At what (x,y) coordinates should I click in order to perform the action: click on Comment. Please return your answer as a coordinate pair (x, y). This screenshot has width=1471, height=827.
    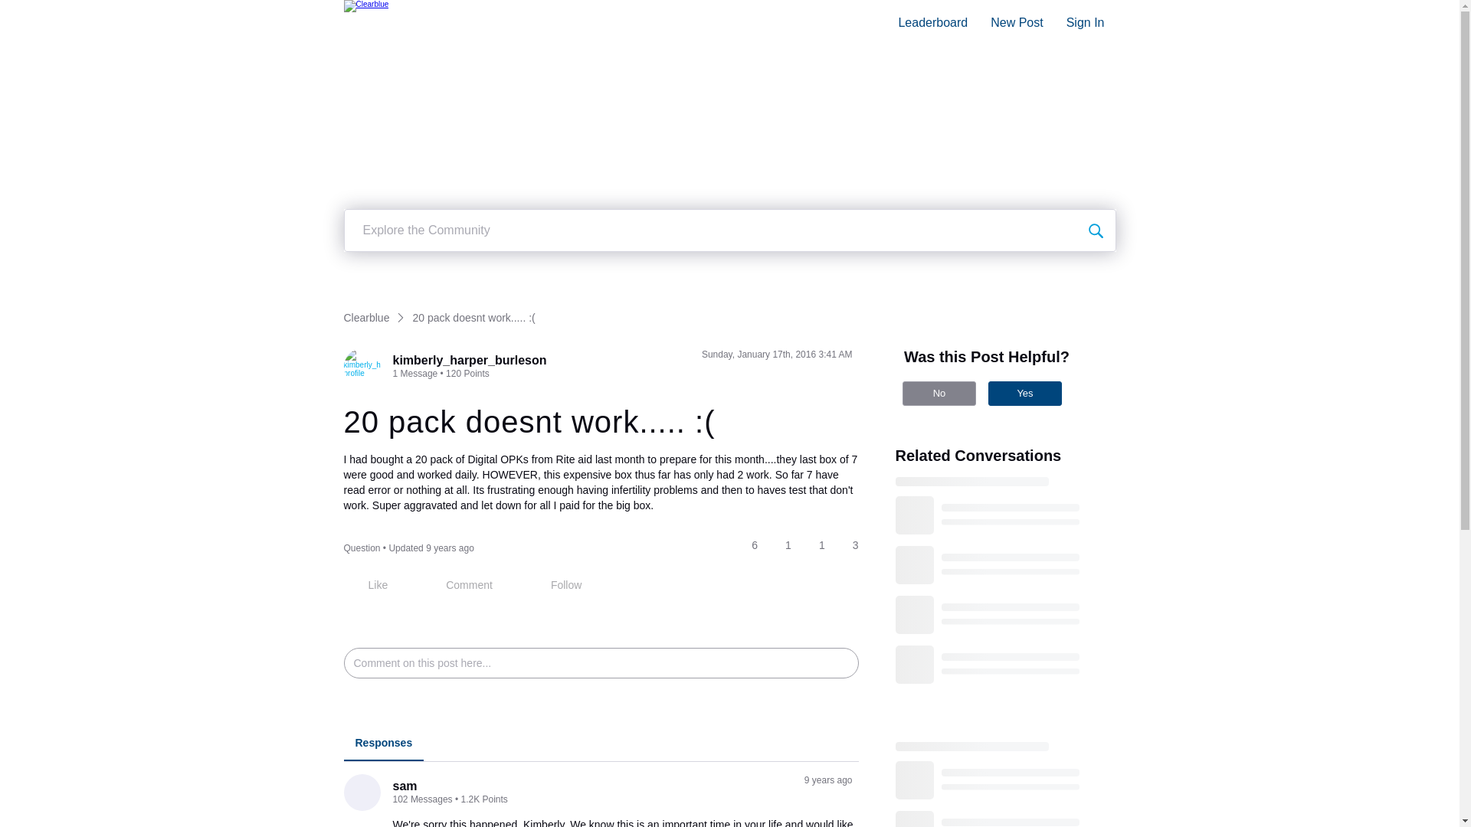
    Looking at the image, I should click on (458, 585).